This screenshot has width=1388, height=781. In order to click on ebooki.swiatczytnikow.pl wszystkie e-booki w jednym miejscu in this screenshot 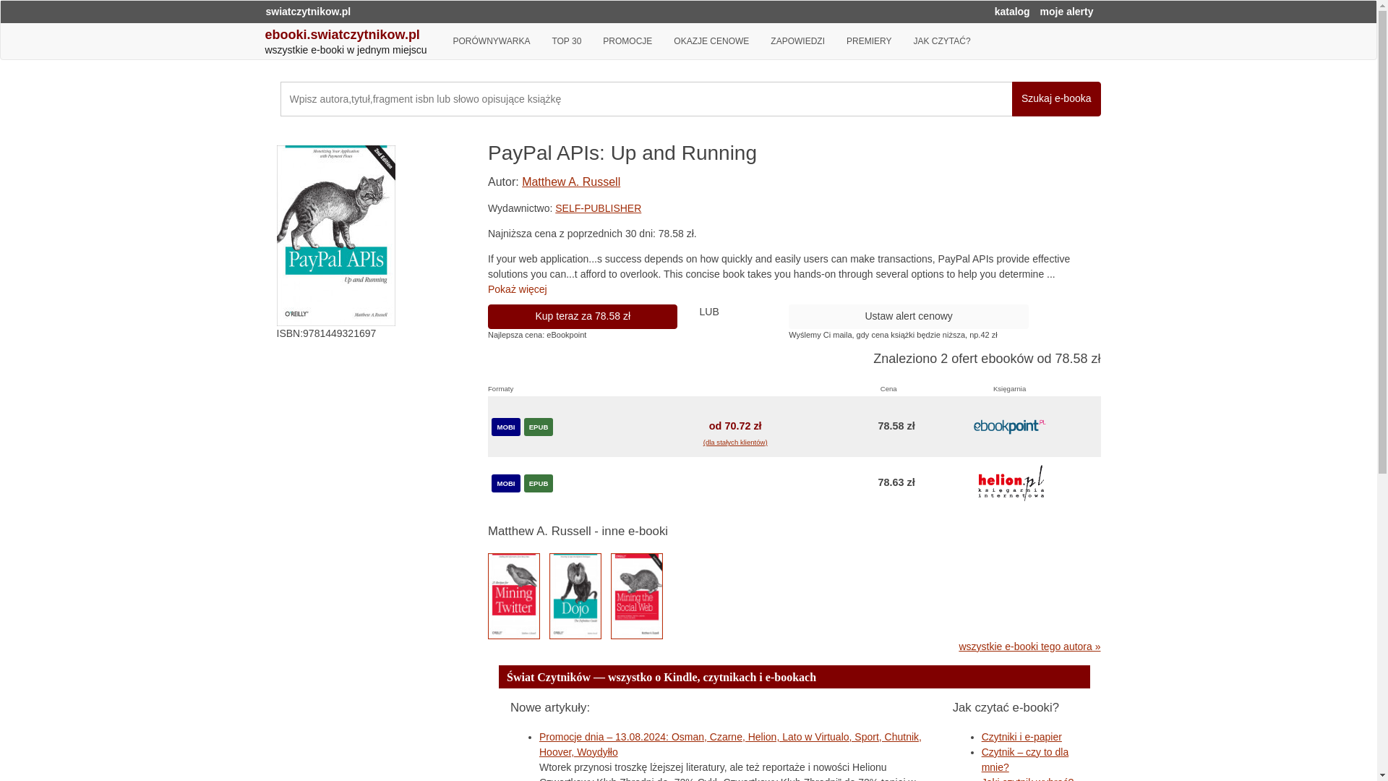, I will do `click(351, 43)`.